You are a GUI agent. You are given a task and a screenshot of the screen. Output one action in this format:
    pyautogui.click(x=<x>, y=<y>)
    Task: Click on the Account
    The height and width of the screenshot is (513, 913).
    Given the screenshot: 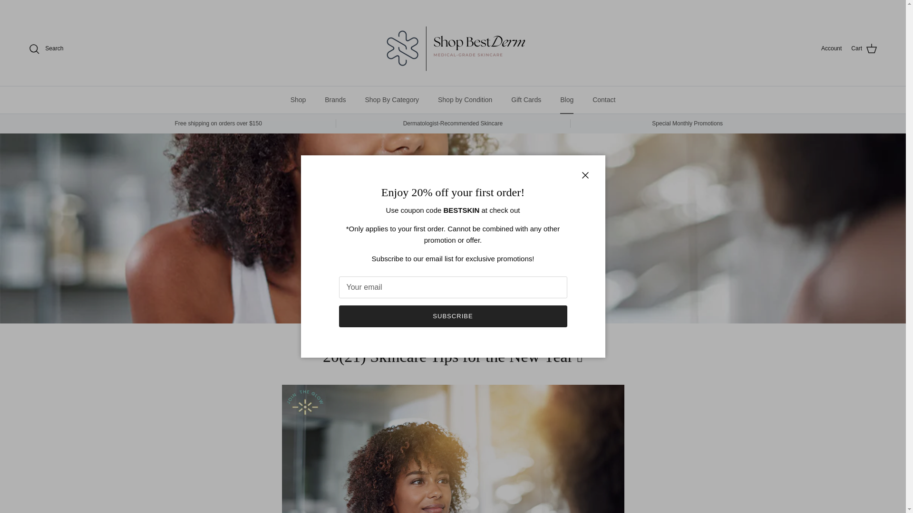 What is the action you would take?
    pyautogui.click(x=831, y=48)
    